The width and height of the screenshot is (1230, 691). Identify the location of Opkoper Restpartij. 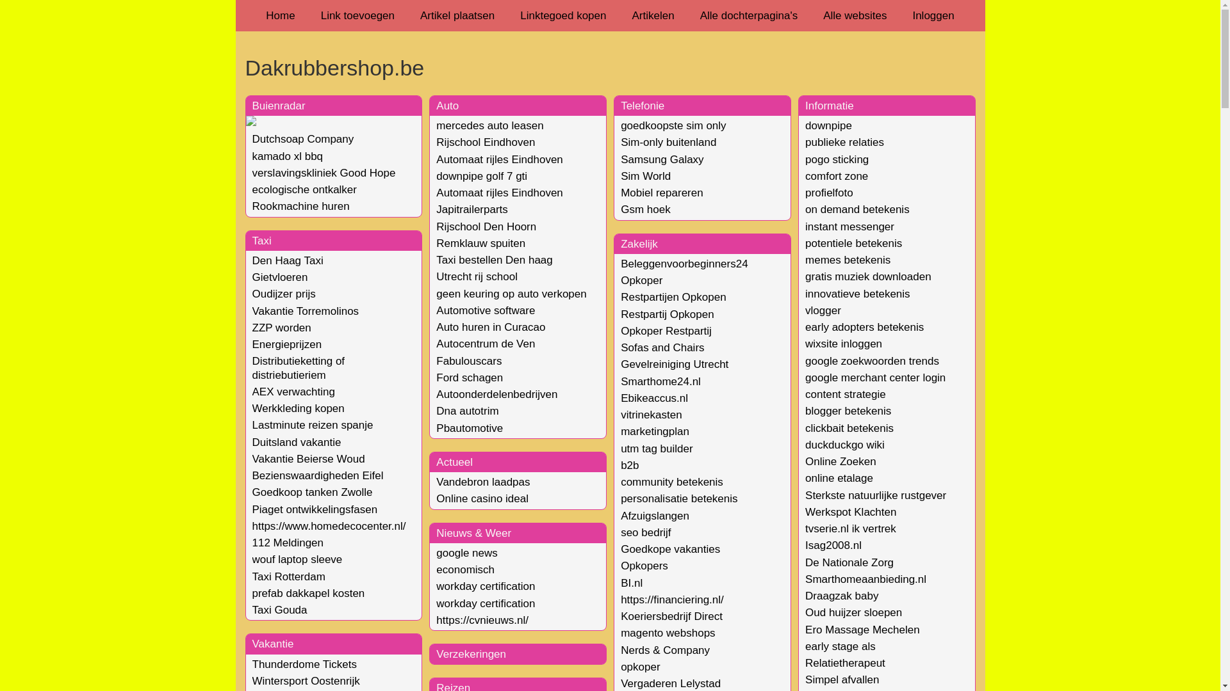
(666, 331).